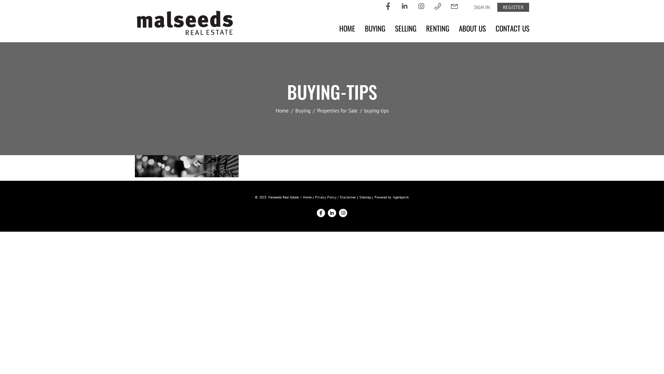  I want to click on HOME, so click(347, 28).